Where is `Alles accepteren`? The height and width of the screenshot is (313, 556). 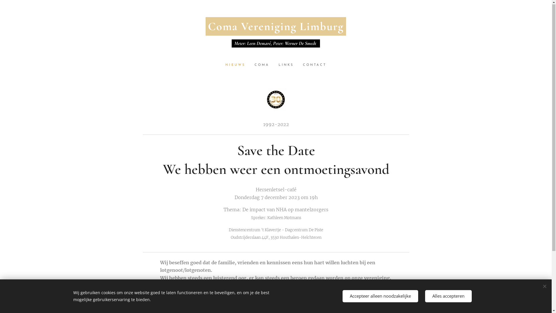
Alles accepteren is located at coordinates (448, 296).